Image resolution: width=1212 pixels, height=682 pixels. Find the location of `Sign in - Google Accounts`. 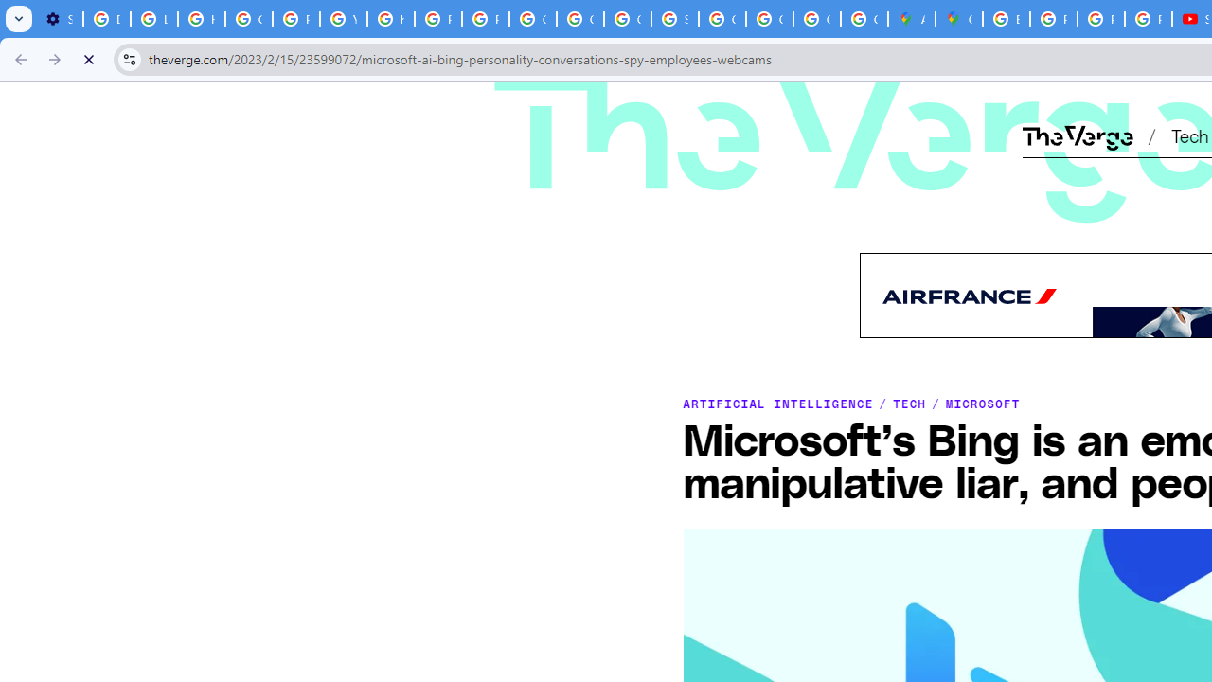

Sign in - Google Accounts is located at coordinates (674, 19).